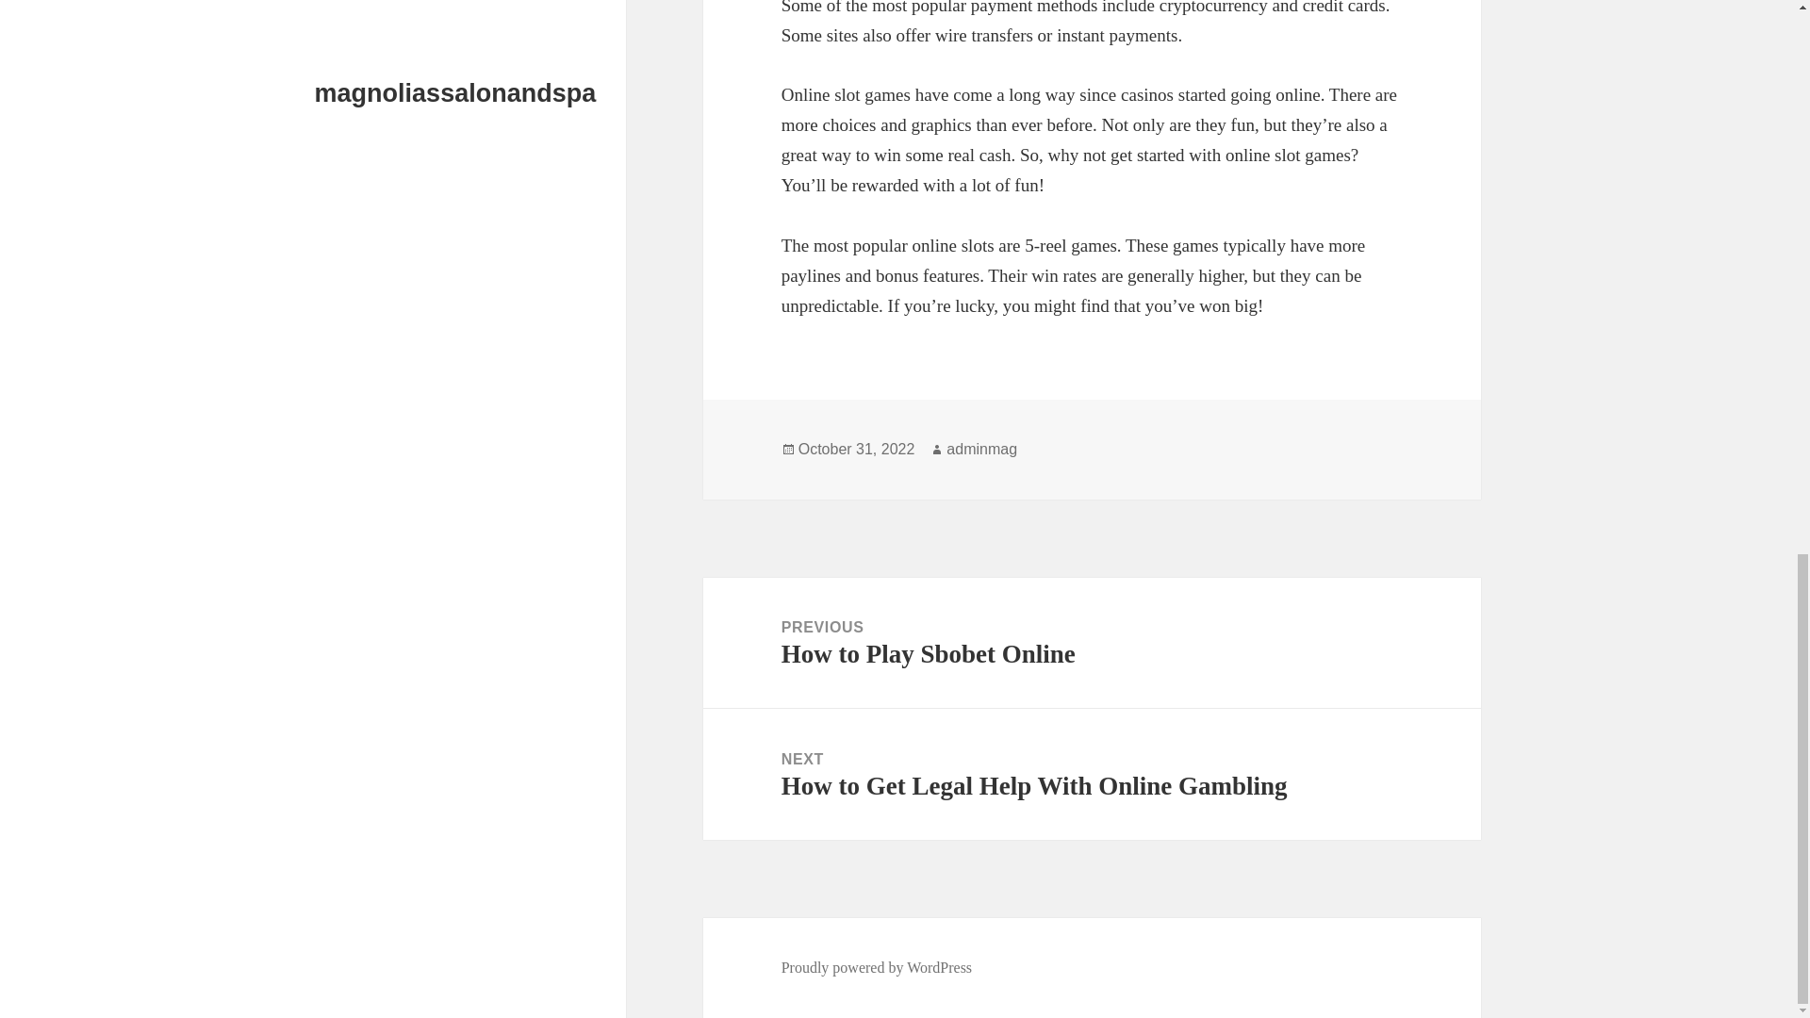 Image resolution: width=1810 pixels, height=1018 pixels. I want to click on Proudly powered by WordPress, so click(1092, 643).